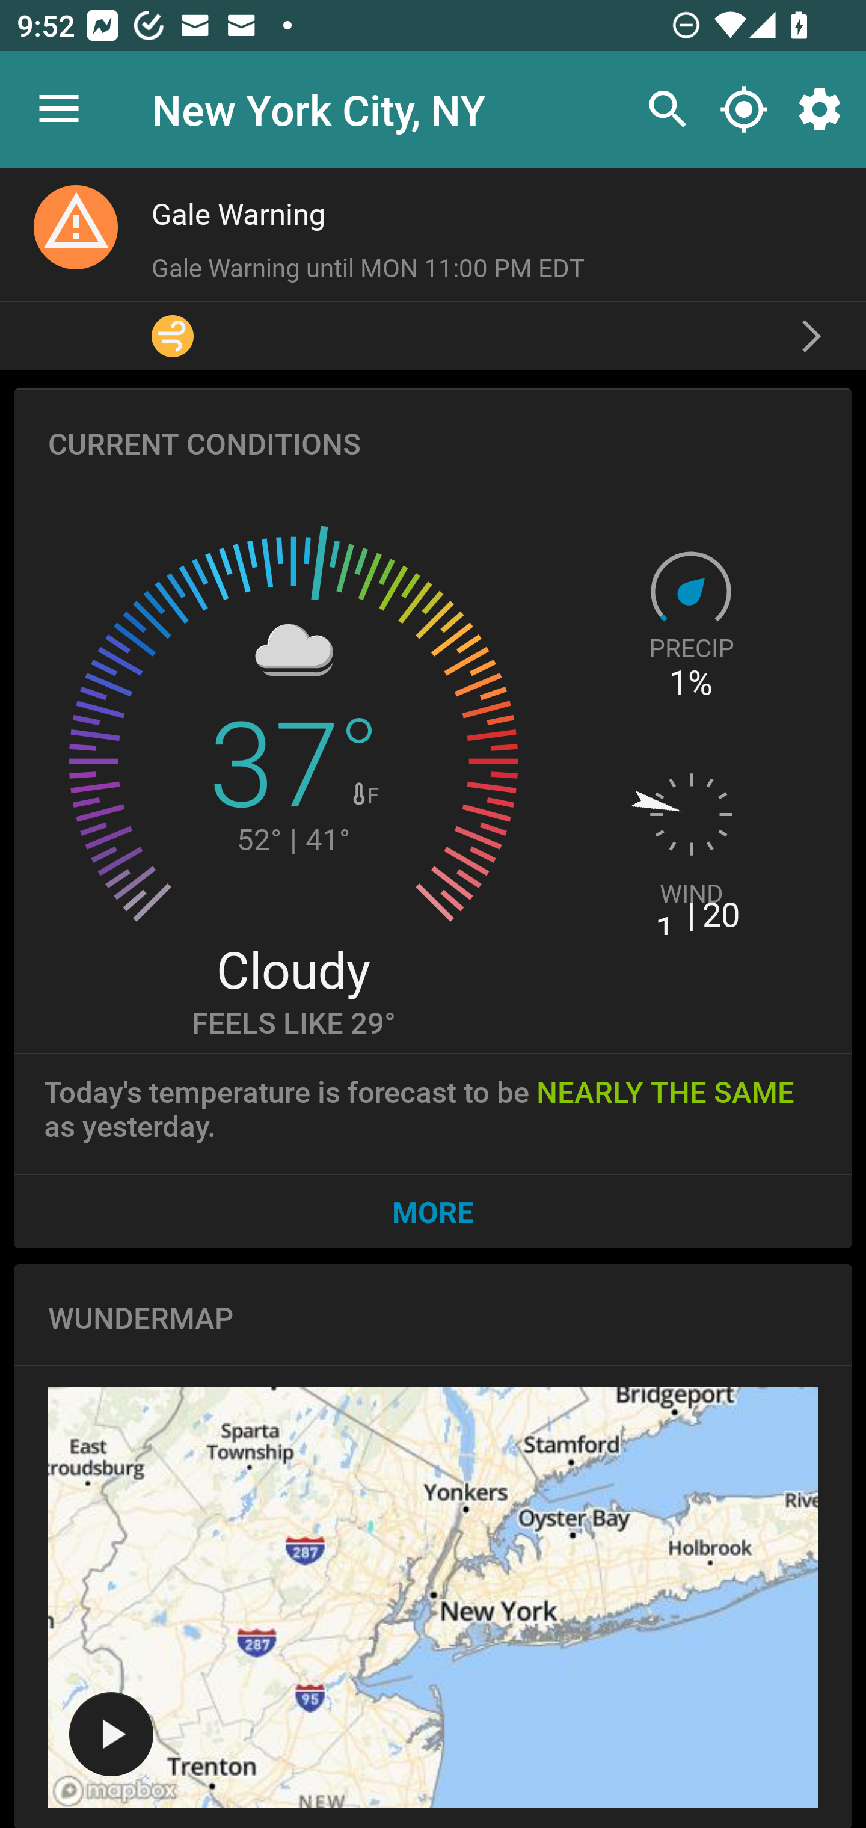  Describe the element at coordinates (319, 108) in the screenshot. I see `New York City, NY` at that location.